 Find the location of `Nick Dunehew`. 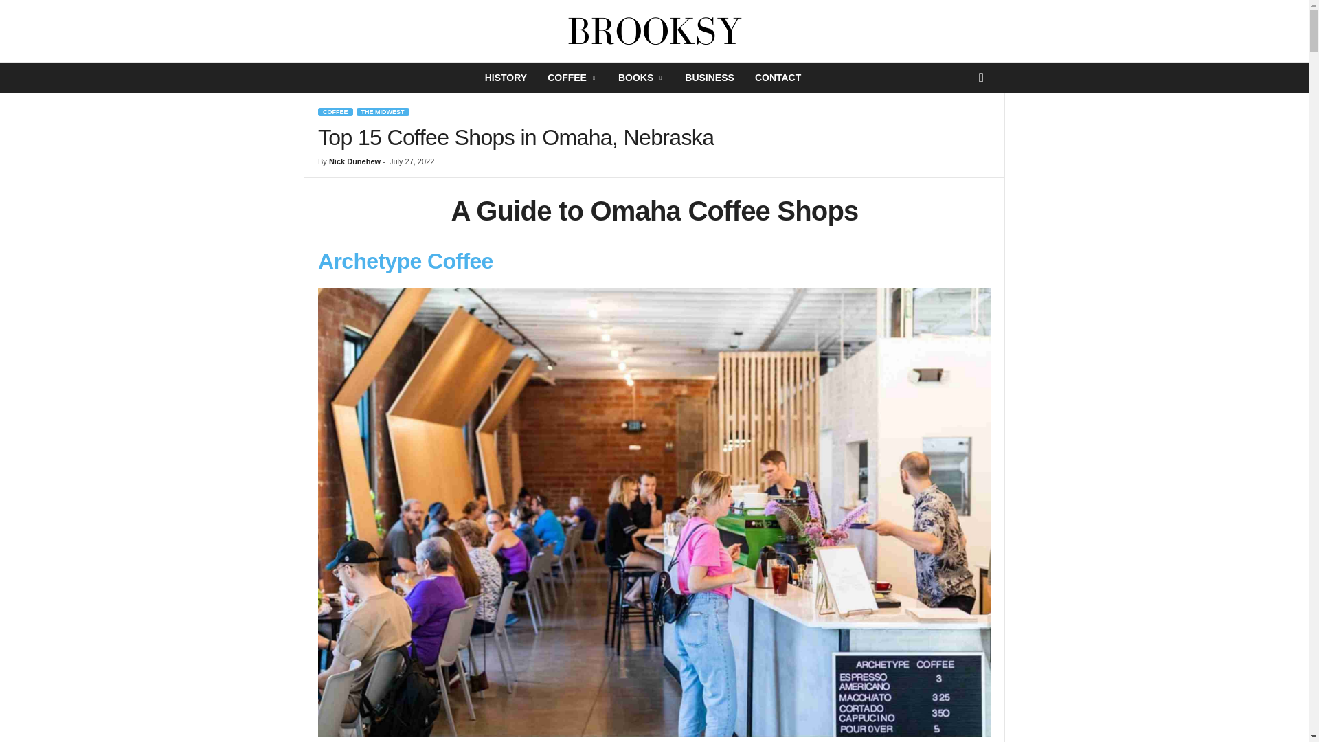

Nick Dunehew is located at coordinates (354, 161).